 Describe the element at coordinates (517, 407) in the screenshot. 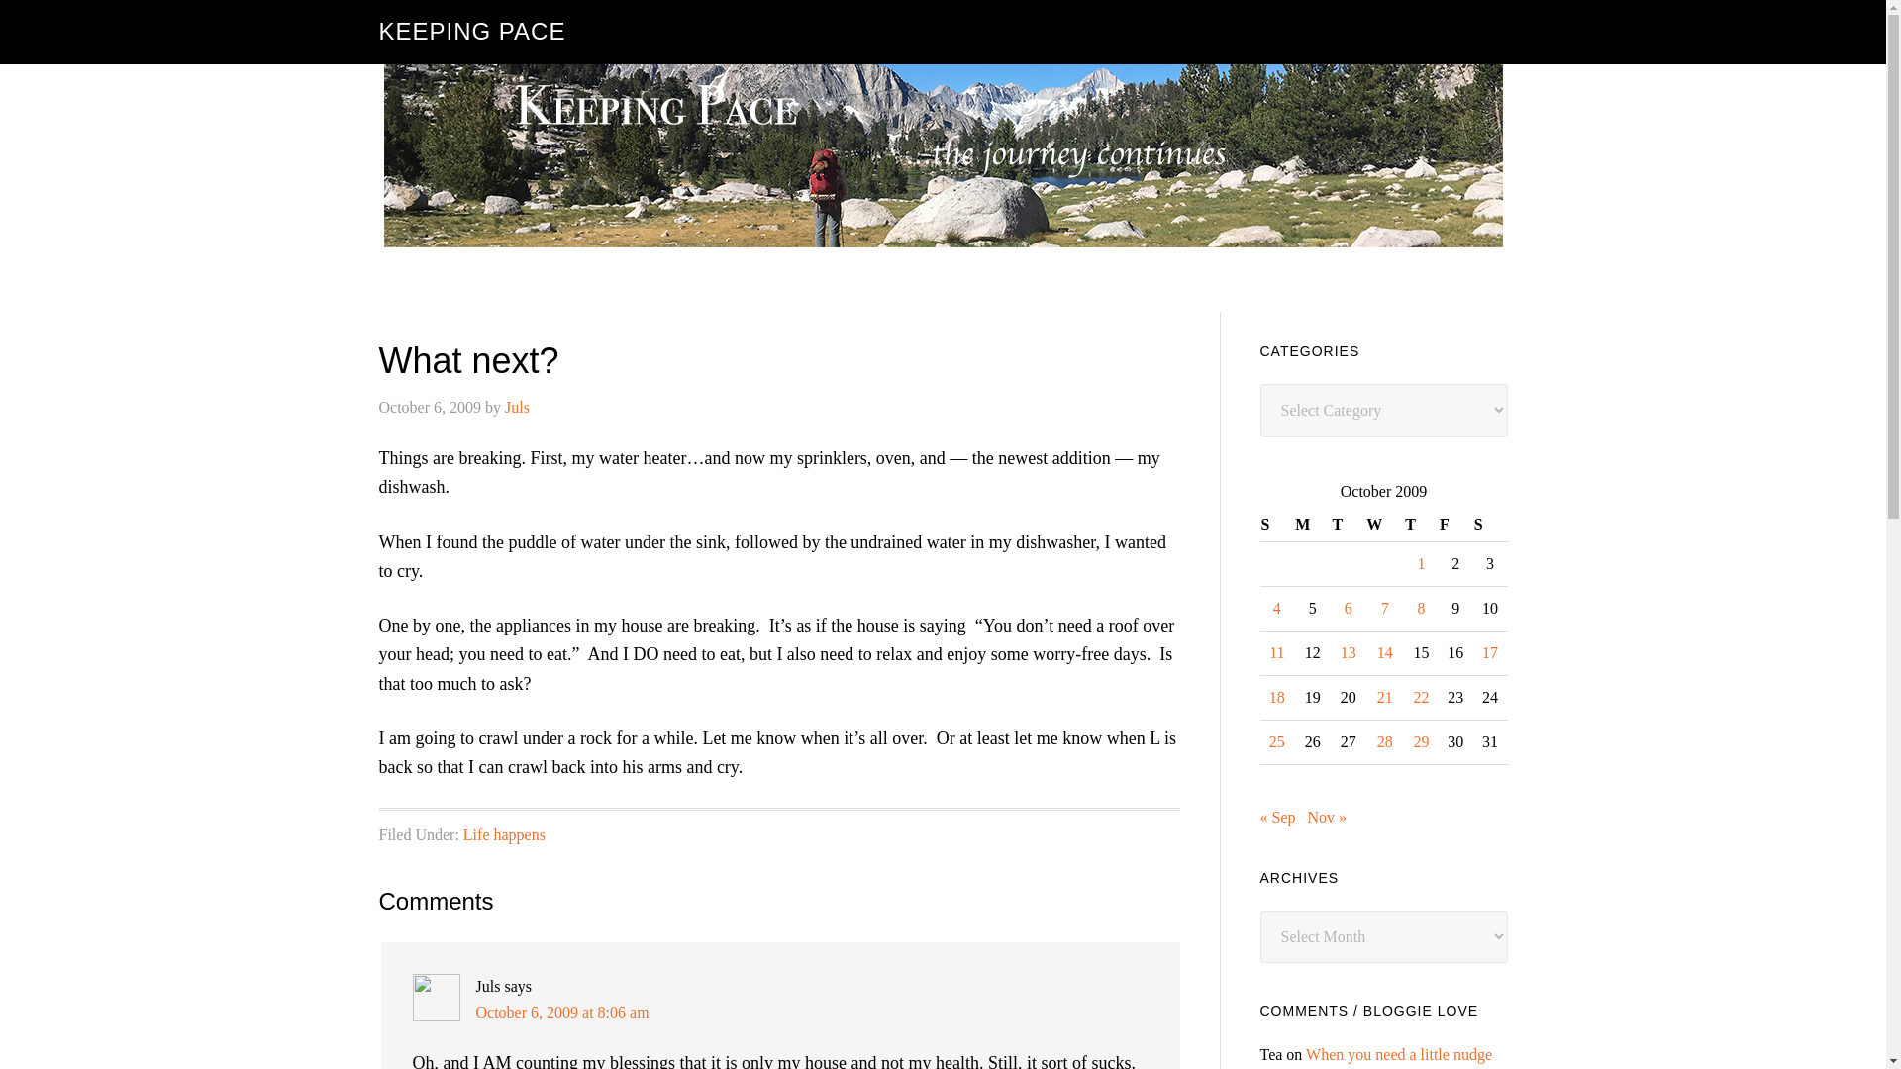

I see `Juls` at that location.